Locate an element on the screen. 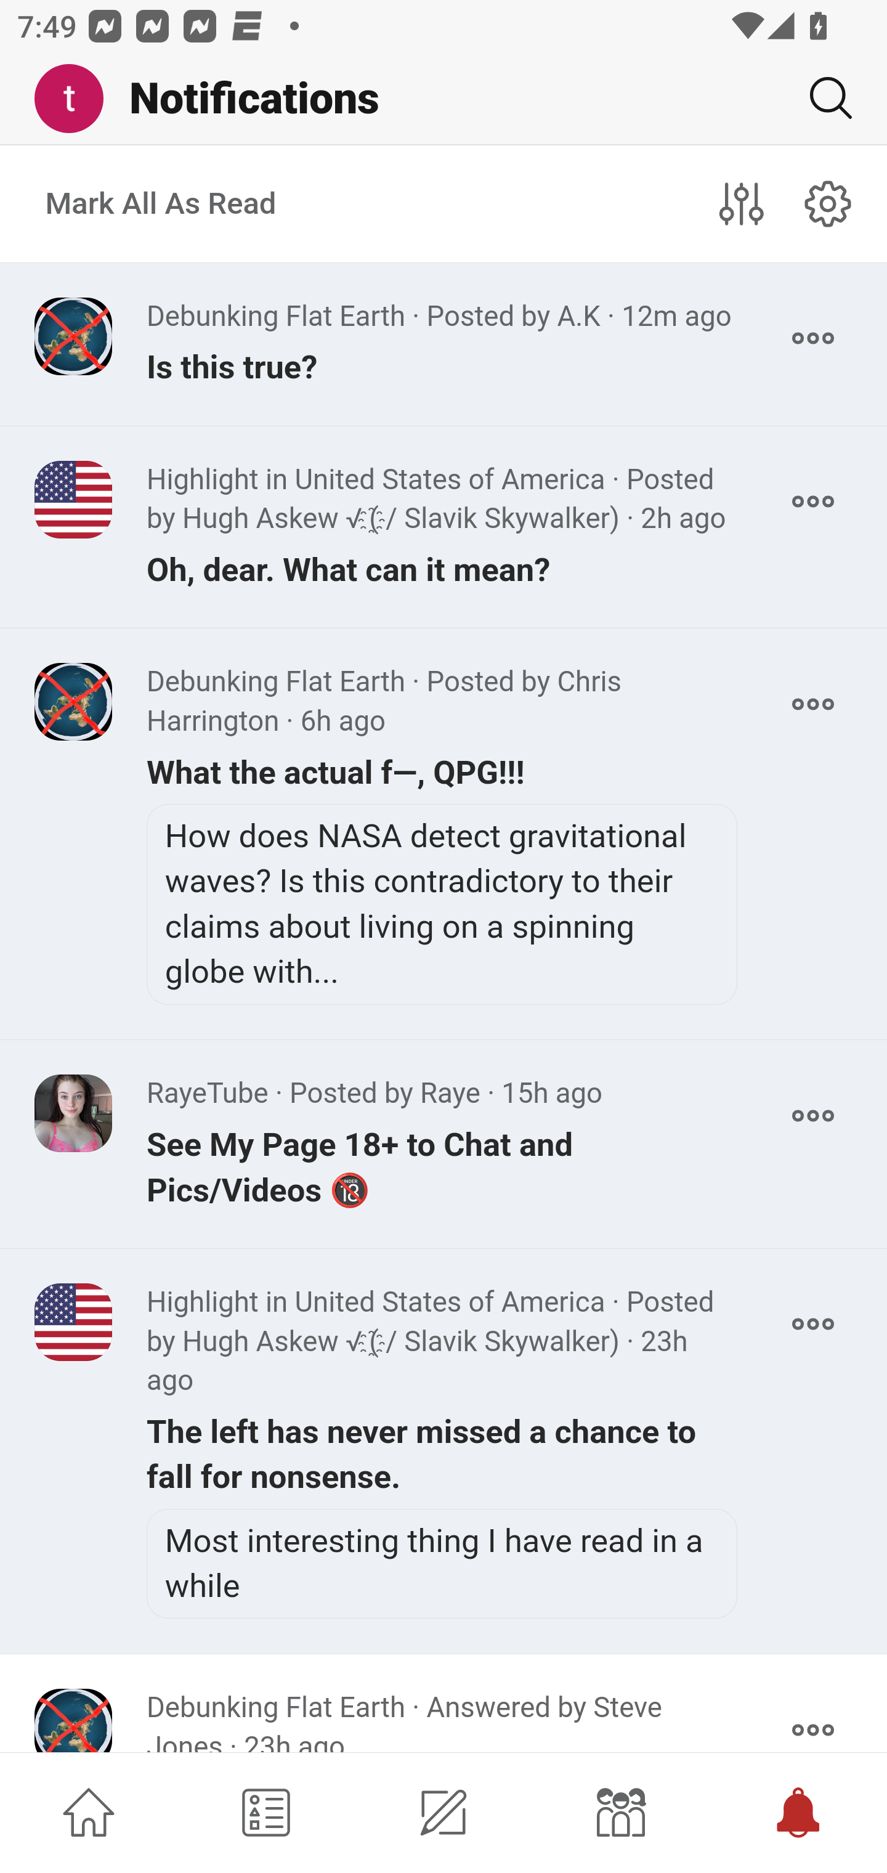 Image resolution: width=887 pixels, height=1873 pixels. More is located at coordinates (813, 705).